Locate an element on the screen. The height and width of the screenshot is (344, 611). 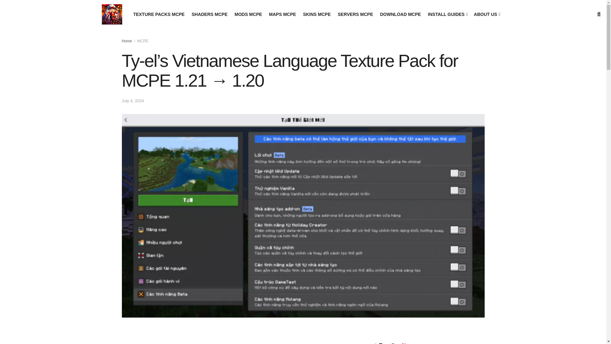
SKINS MCPE is located at coordinates (317, 14).